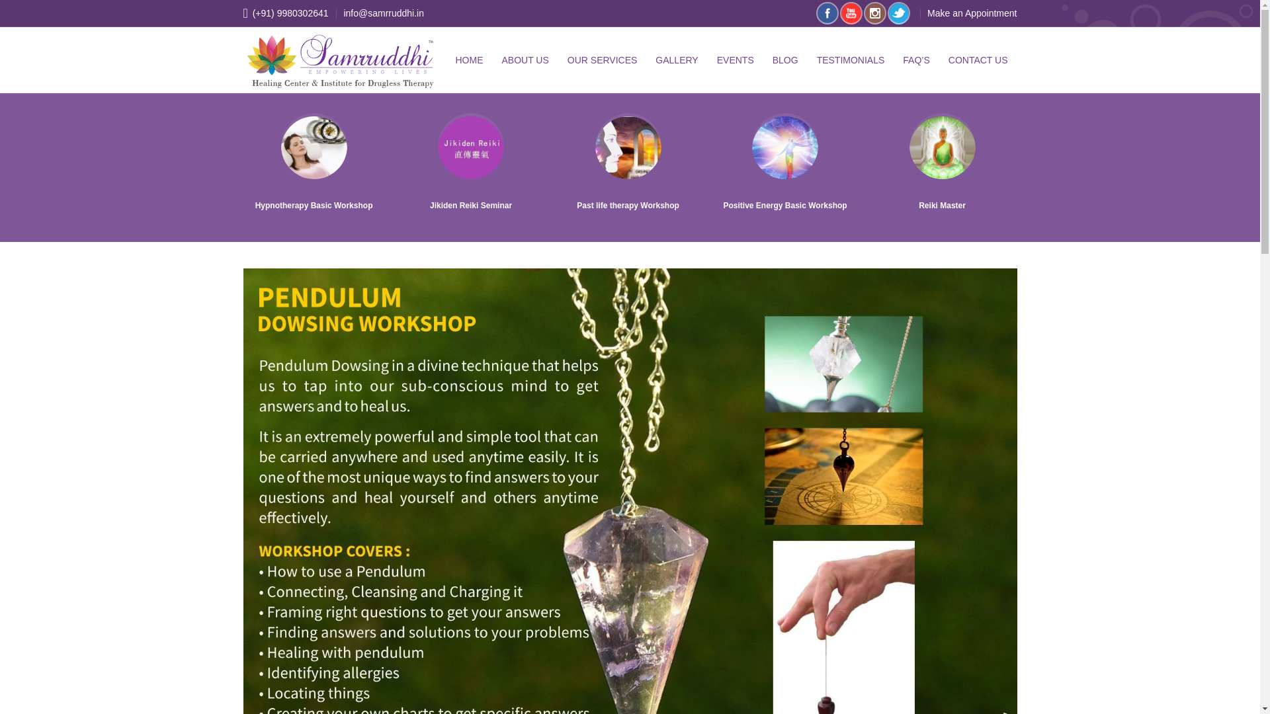 This screenshot has height=714, width=1270. Describe the element at coordinates (469, 60) in the screenshot. I see `HOME` at that location.